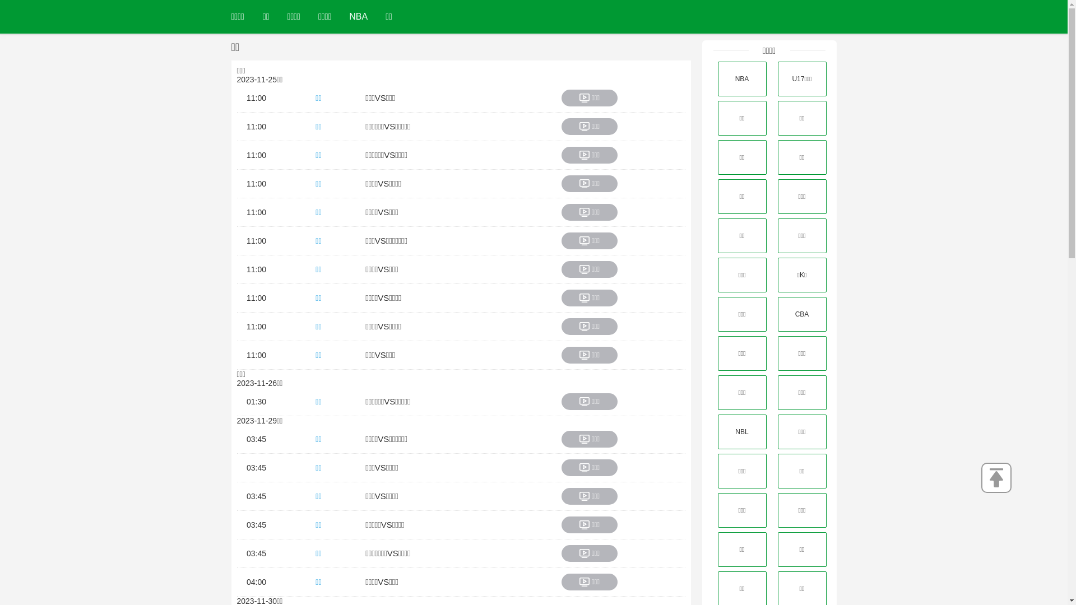 This screenshot has height=605, width=1076. I want to click on NBA, so click(359, 17).